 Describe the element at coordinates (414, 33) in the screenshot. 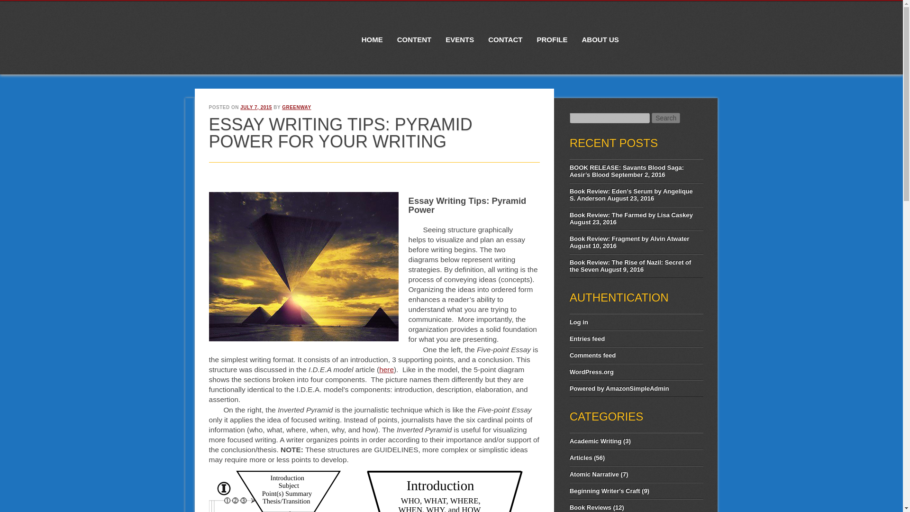

I see `CONTENT` at that location.